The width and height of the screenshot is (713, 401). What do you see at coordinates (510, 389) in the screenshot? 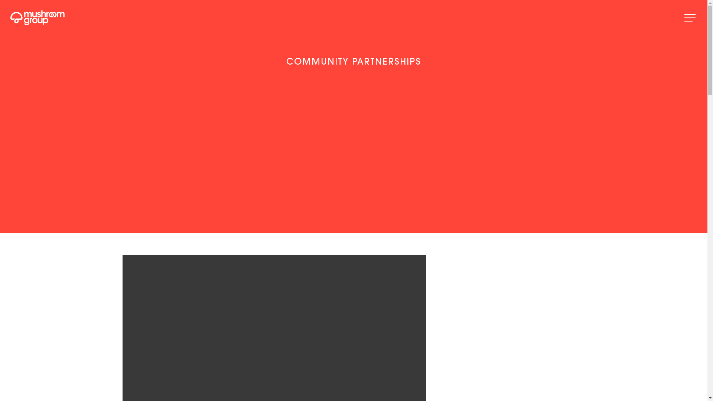
I see `facebook` at bounding box center [510, 389].